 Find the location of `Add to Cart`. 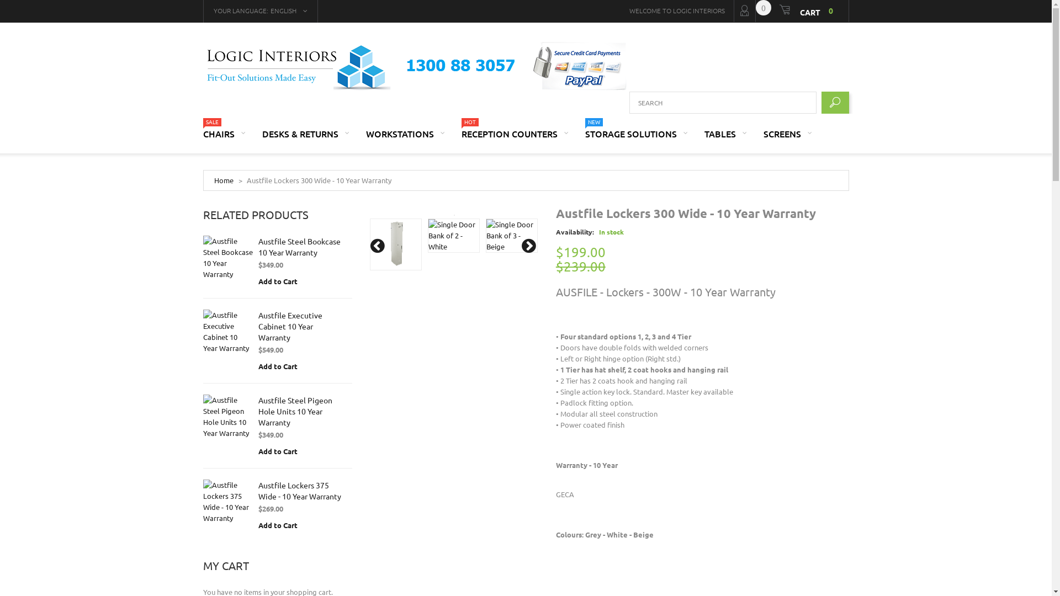

Add to Cart is located at coordinates (278, 451).